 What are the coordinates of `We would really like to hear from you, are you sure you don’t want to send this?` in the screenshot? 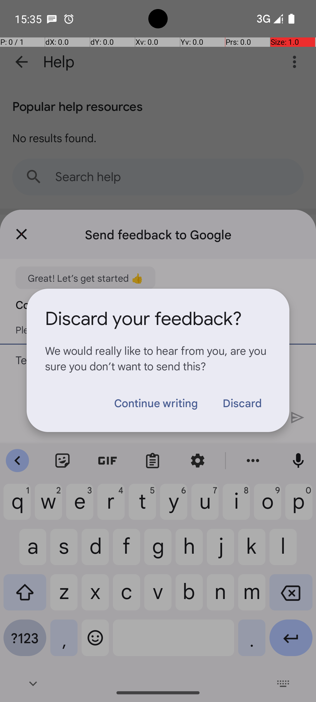 It's located at (158, 358).